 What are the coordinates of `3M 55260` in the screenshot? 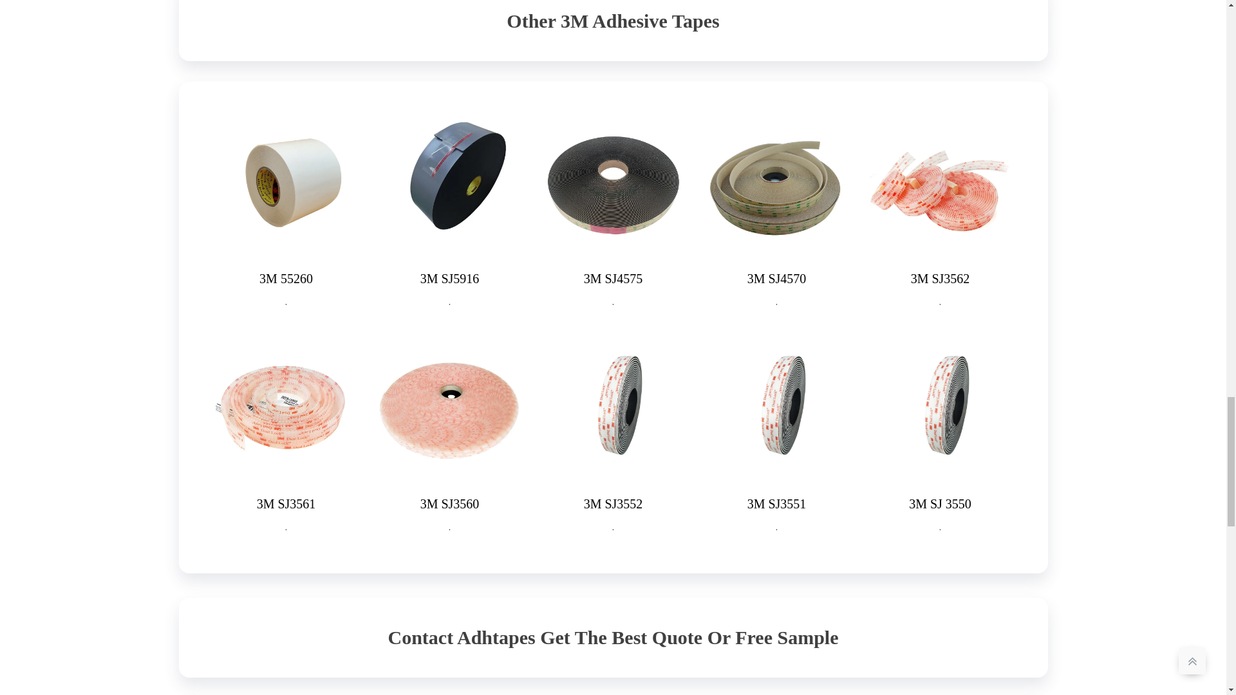 It's located at (286, 278).